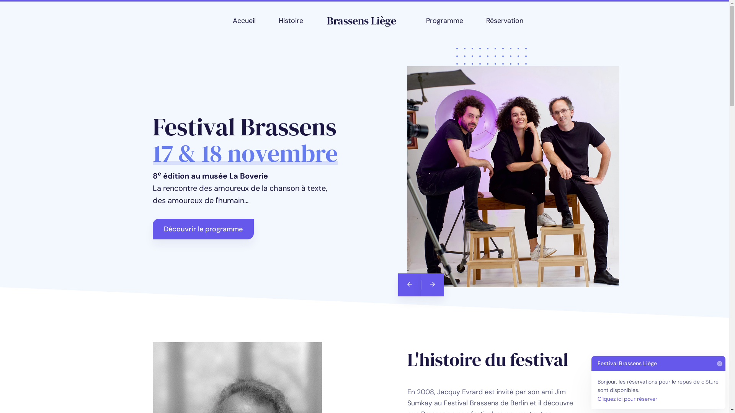 The width and height of the screenshot is (735, 413). I want to click on Accueil, so click(244, 21).